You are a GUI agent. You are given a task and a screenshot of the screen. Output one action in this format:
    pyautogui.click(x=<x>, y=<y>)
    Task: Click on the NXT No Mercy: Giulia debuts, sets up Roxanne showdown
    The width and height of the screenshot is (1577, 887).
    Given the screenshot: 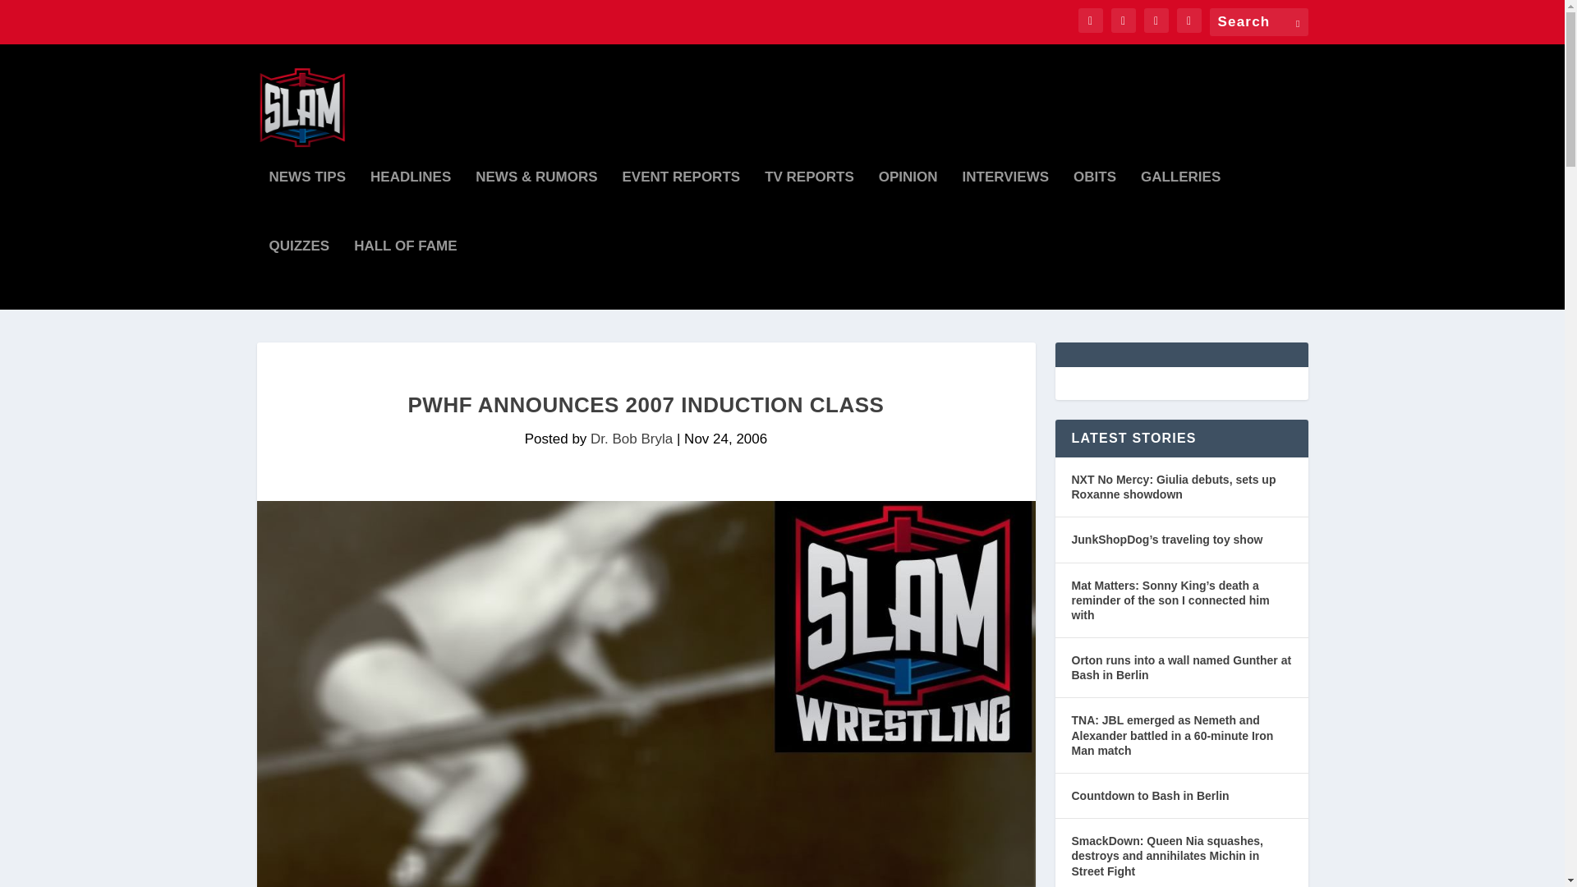 What is the action you would take?
    pyautogui.click(x=1181, y=487)
    